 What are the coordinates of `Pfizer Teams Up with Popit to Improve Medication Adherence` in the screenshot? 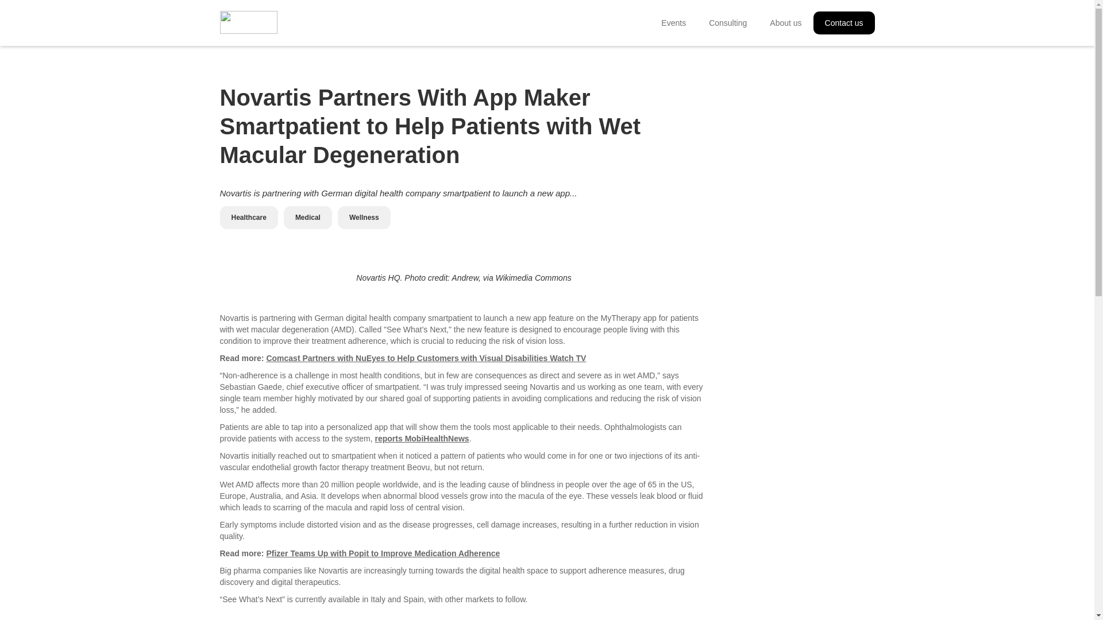 It's located at (383, 553).